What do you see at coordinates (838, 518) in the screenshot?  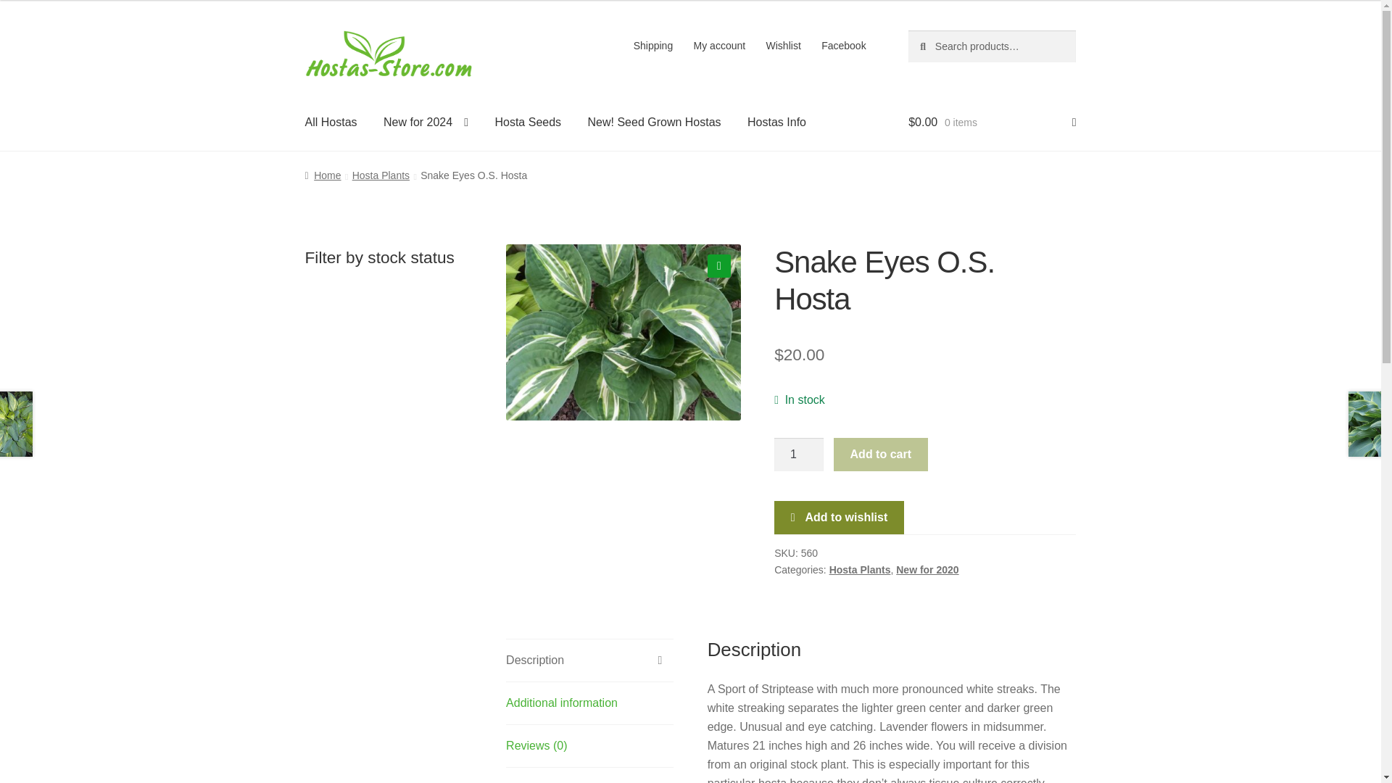 I see `Add to wishlist` at bounding box center [838, 518].